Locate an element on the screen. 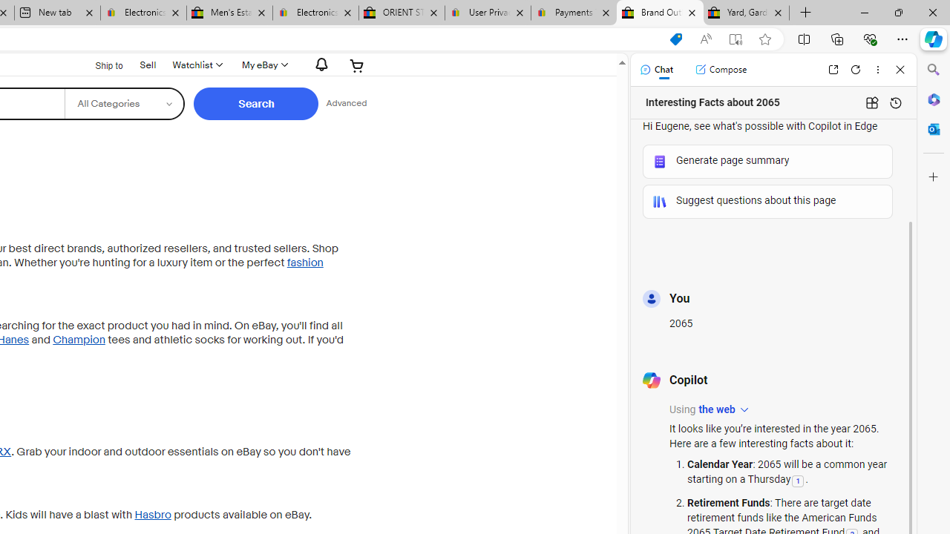  WatchlistExpand Watch List is located at coordinates (196, 65).